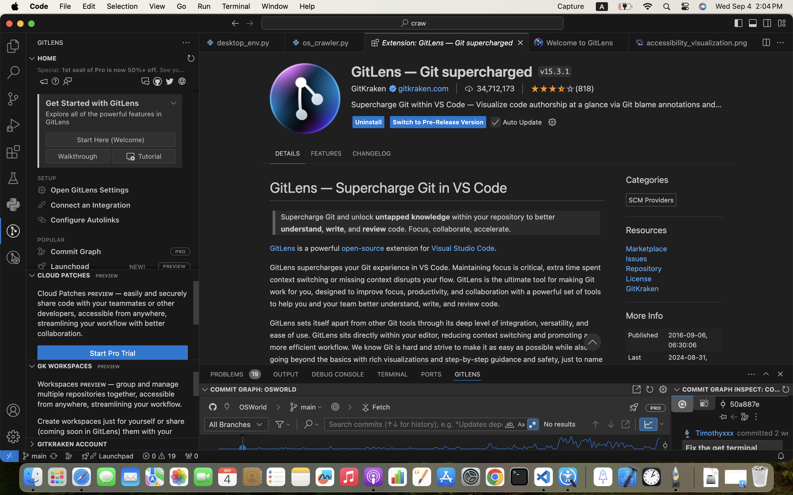 The width and height of the screenshot is (793, 495). What do you see at coordinates (630, 194) in the screenshot?
I see `Tutorial Video` at bounding box center [630, 194].